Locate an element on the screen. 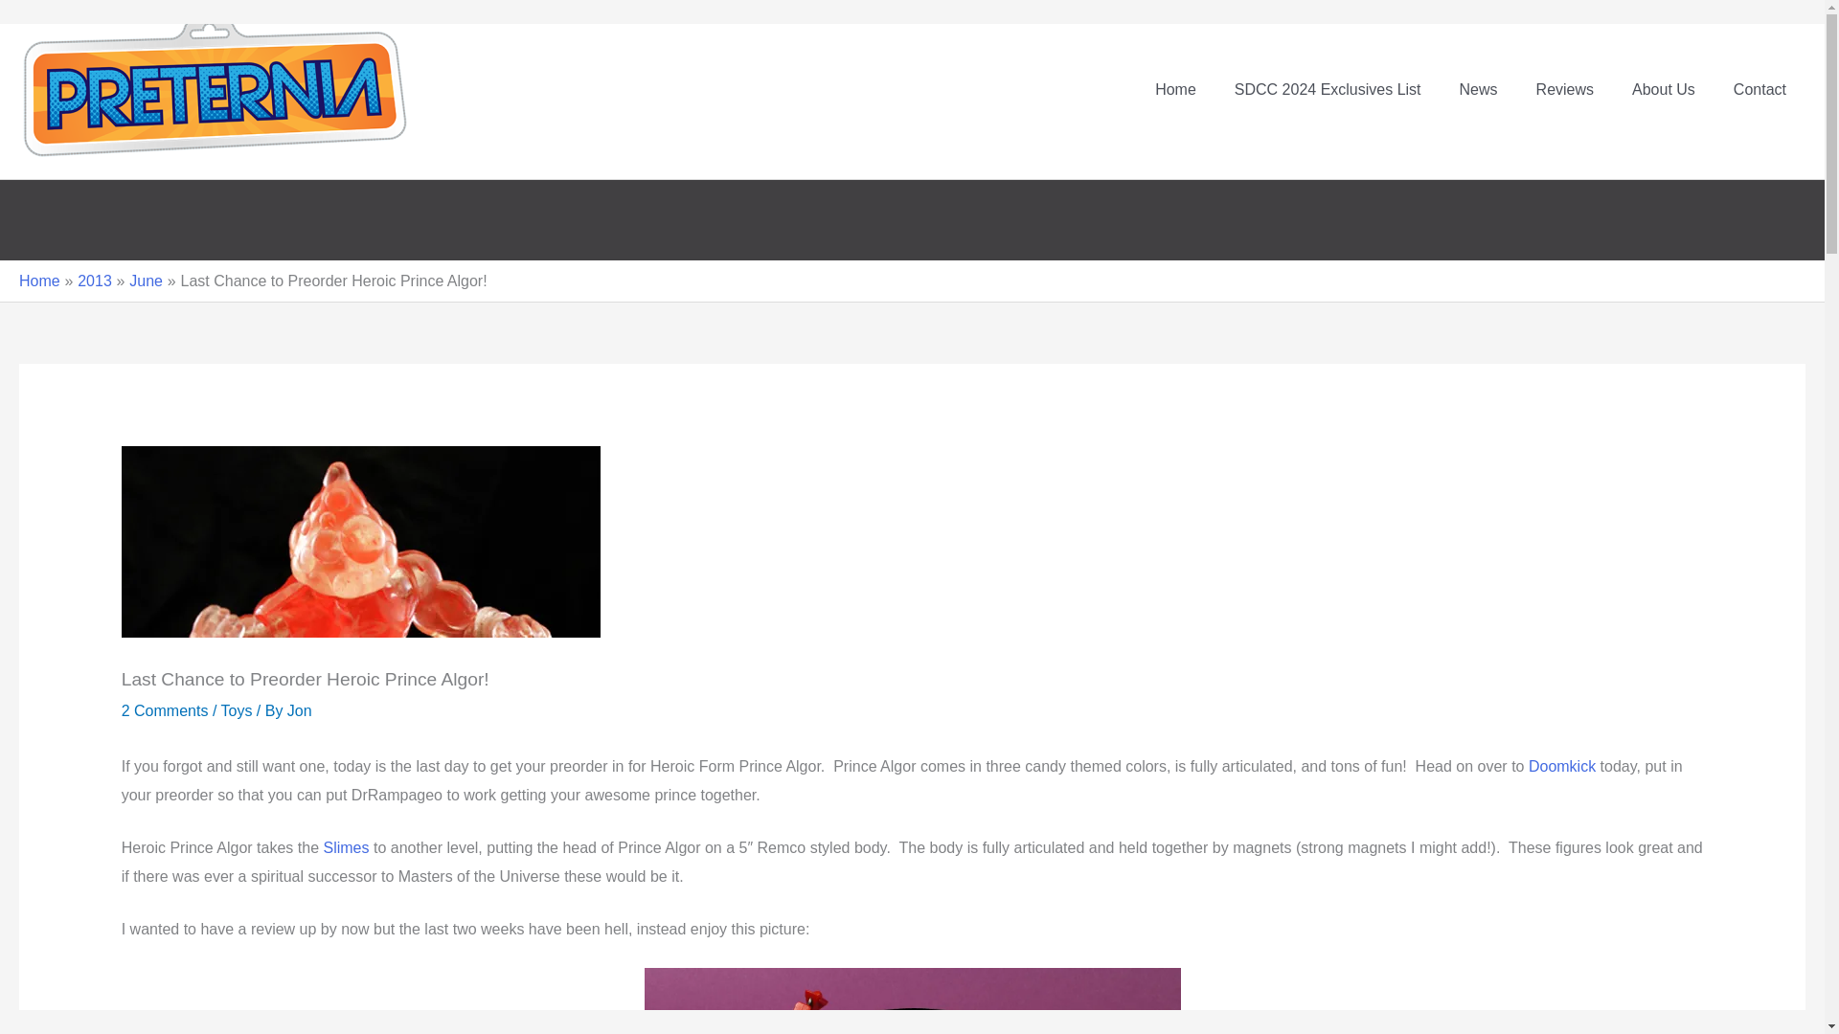 This screenshot has height=1034, width=1839. Instagram is located at coordinates (111, 210).